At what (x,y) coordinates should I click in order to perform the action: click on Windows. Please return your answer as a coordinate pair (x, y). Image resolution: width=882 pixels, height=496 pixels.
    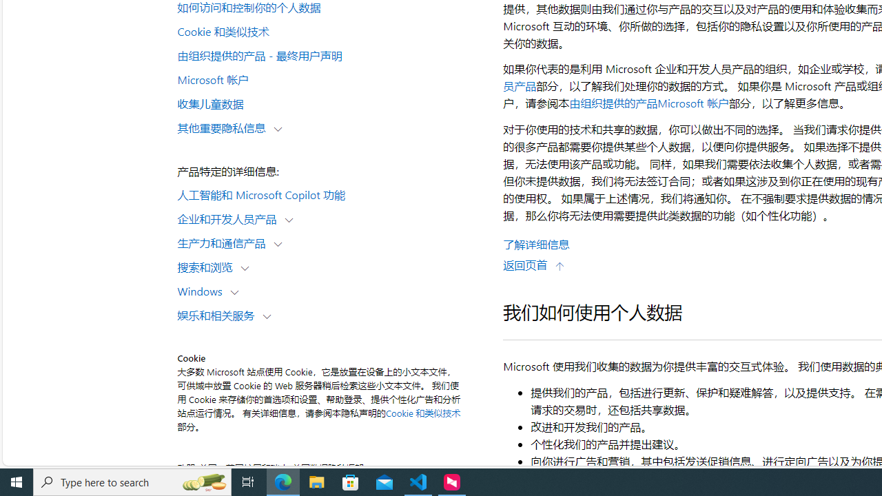
    Looking at the image, I should click on (203, 291).